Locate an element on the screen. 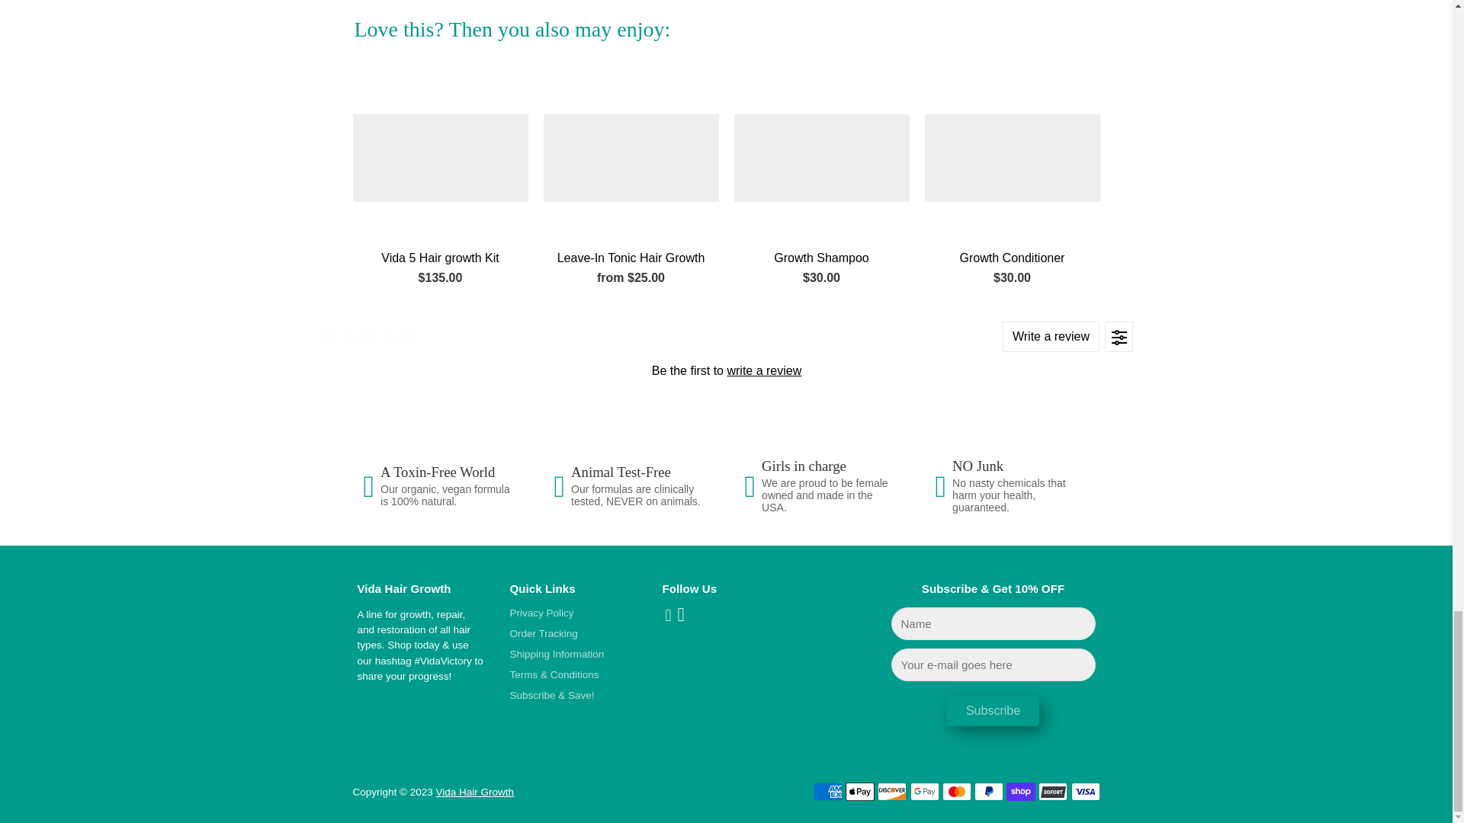 The width and height of the screenshot is (1464, 823). Apple Pay is located at coordinates (860, 791).